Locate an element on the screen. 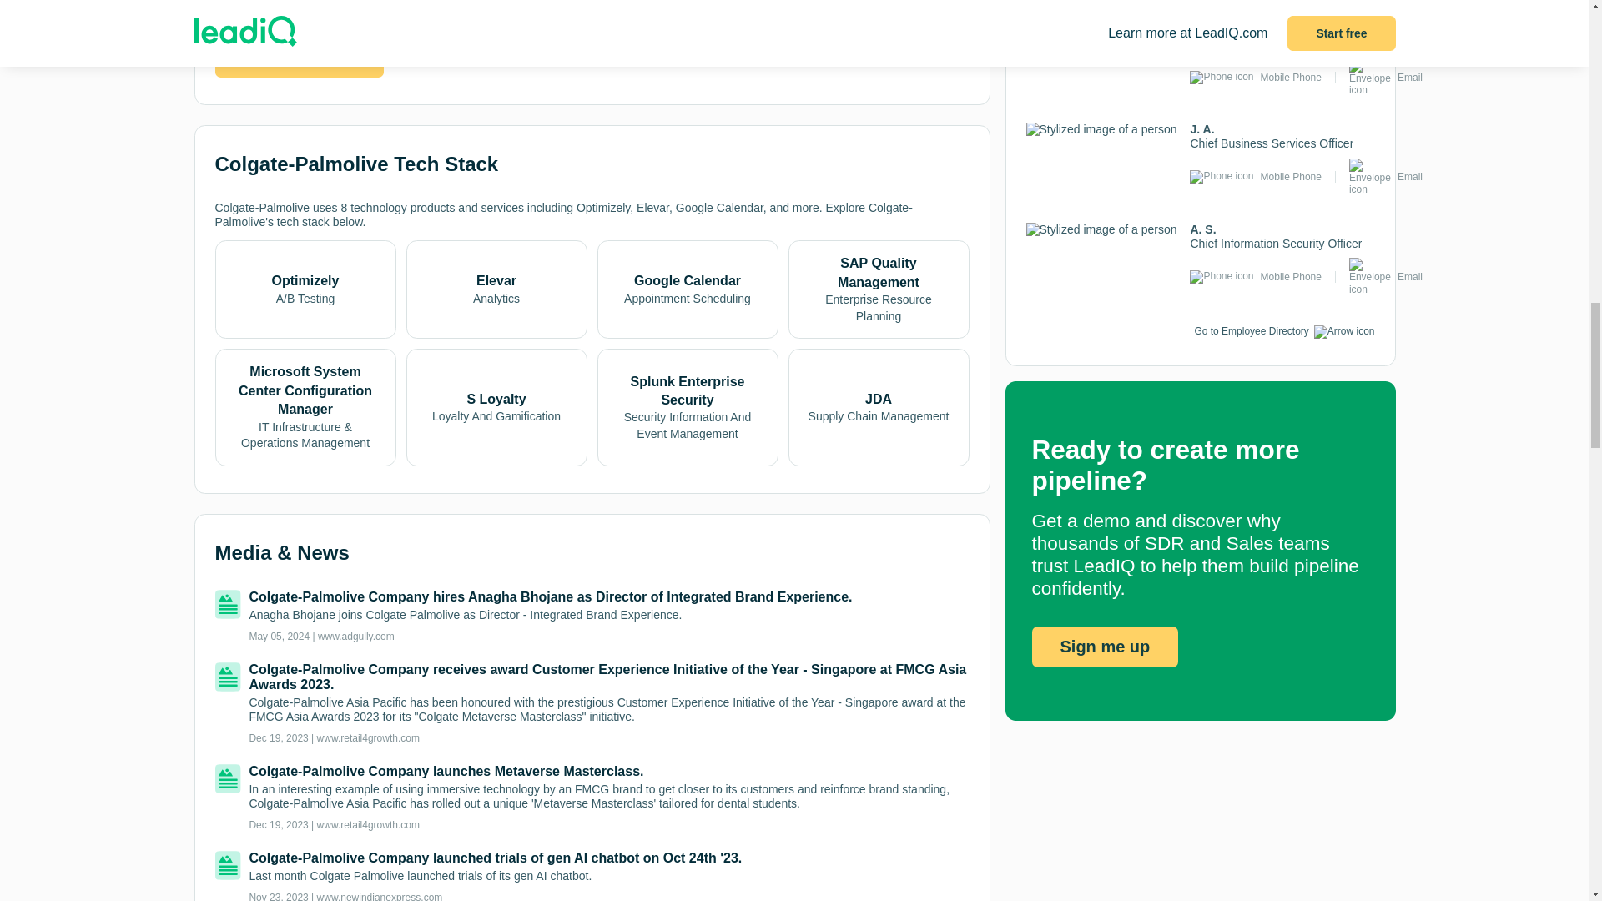  Explore similar companies is located at coordinates (299, 60).